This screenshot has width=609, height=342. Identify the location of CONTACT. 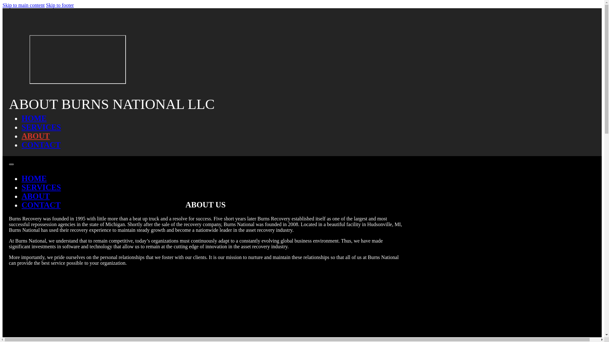
(41, 205).